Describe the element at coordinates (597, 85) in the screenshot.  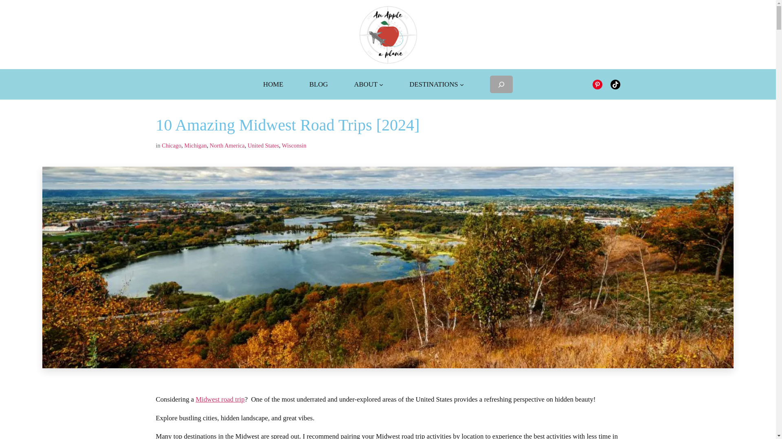
I see `Pinterest` at that location.